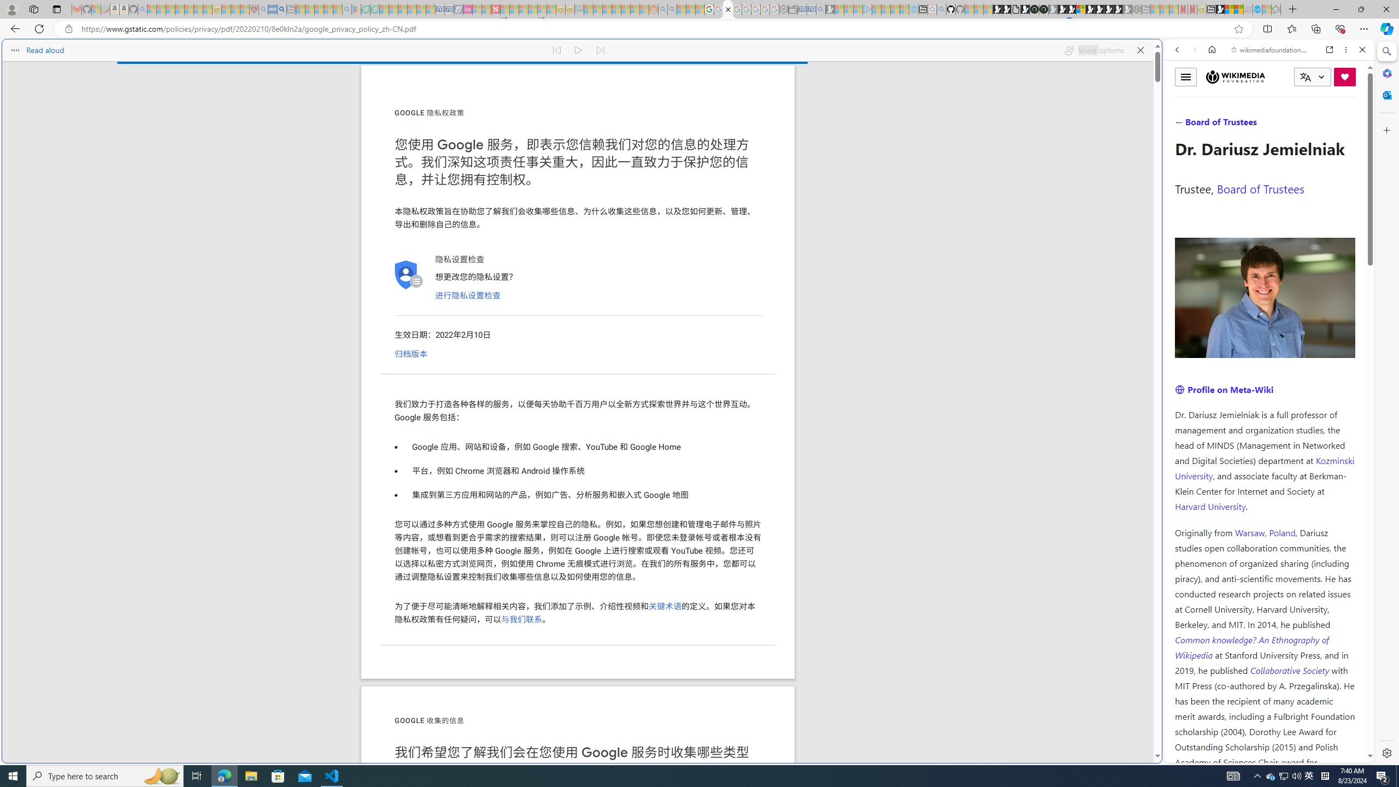 The height and width of the screenshot is (787, 1399). What do you see at coordinates (1275, 9) in the screenshot?
I see `Favorites - Sleeping` at bounding box center [1275, 9].